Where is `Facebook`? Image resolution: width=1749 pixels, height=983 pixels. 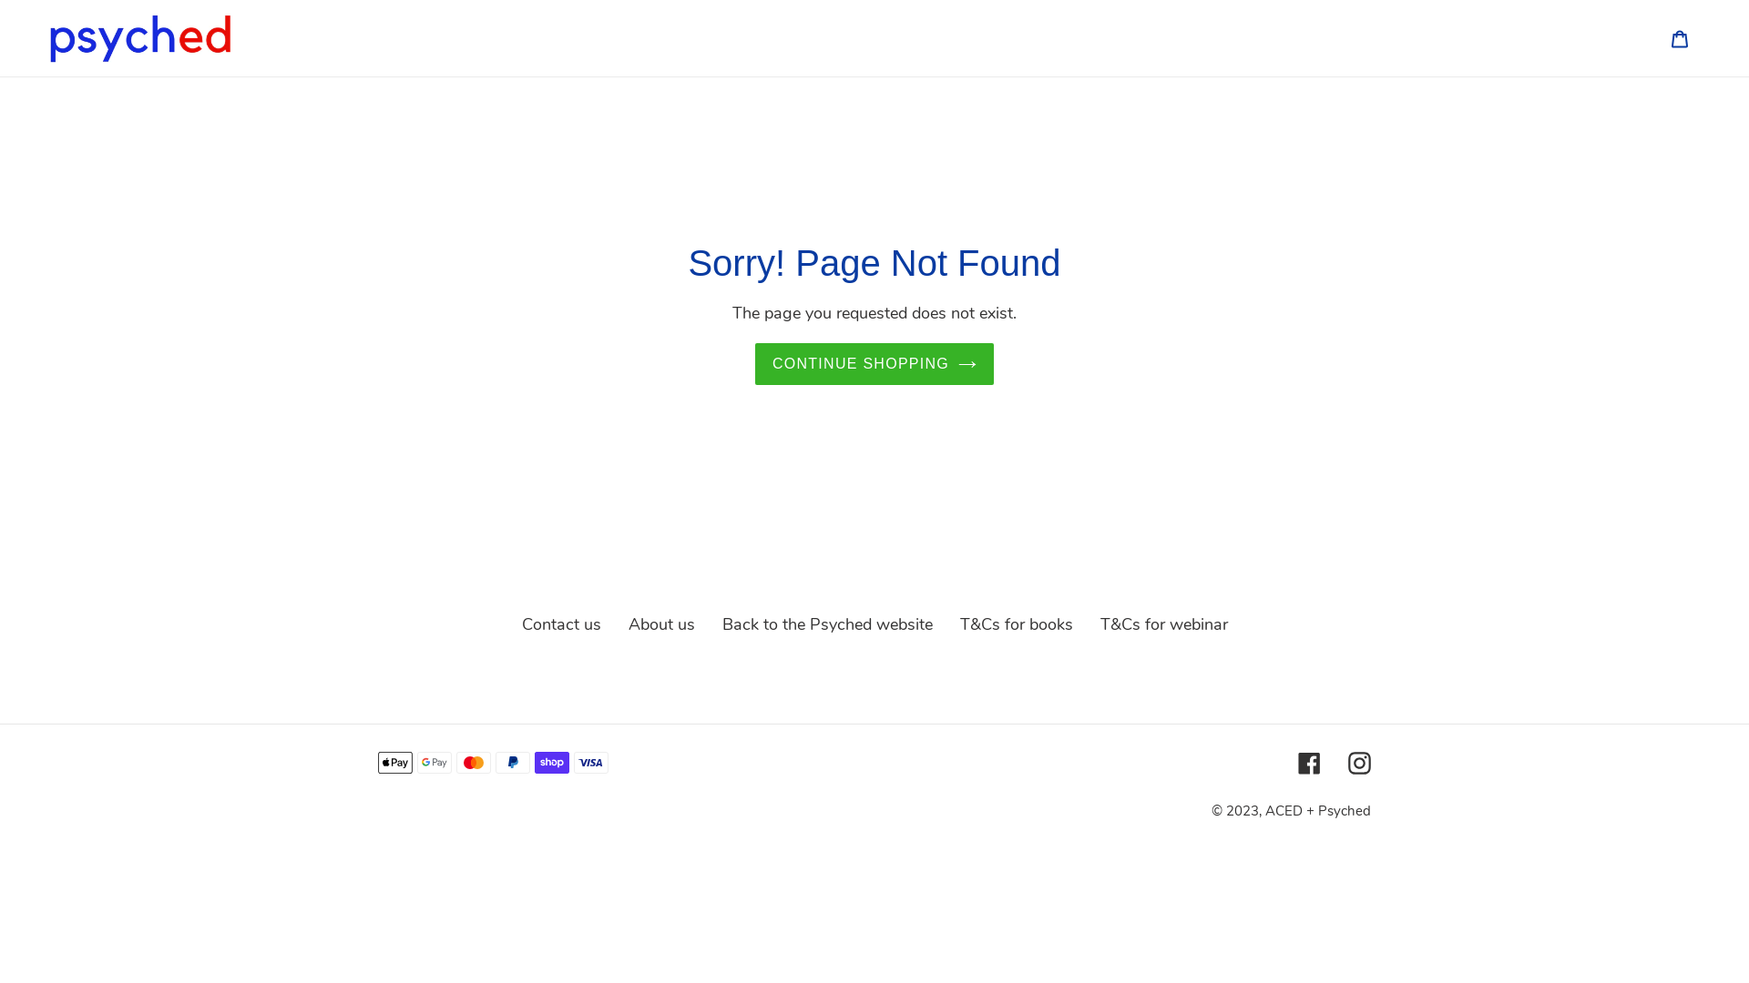
Facebook is located at coordinates (1310, 763).